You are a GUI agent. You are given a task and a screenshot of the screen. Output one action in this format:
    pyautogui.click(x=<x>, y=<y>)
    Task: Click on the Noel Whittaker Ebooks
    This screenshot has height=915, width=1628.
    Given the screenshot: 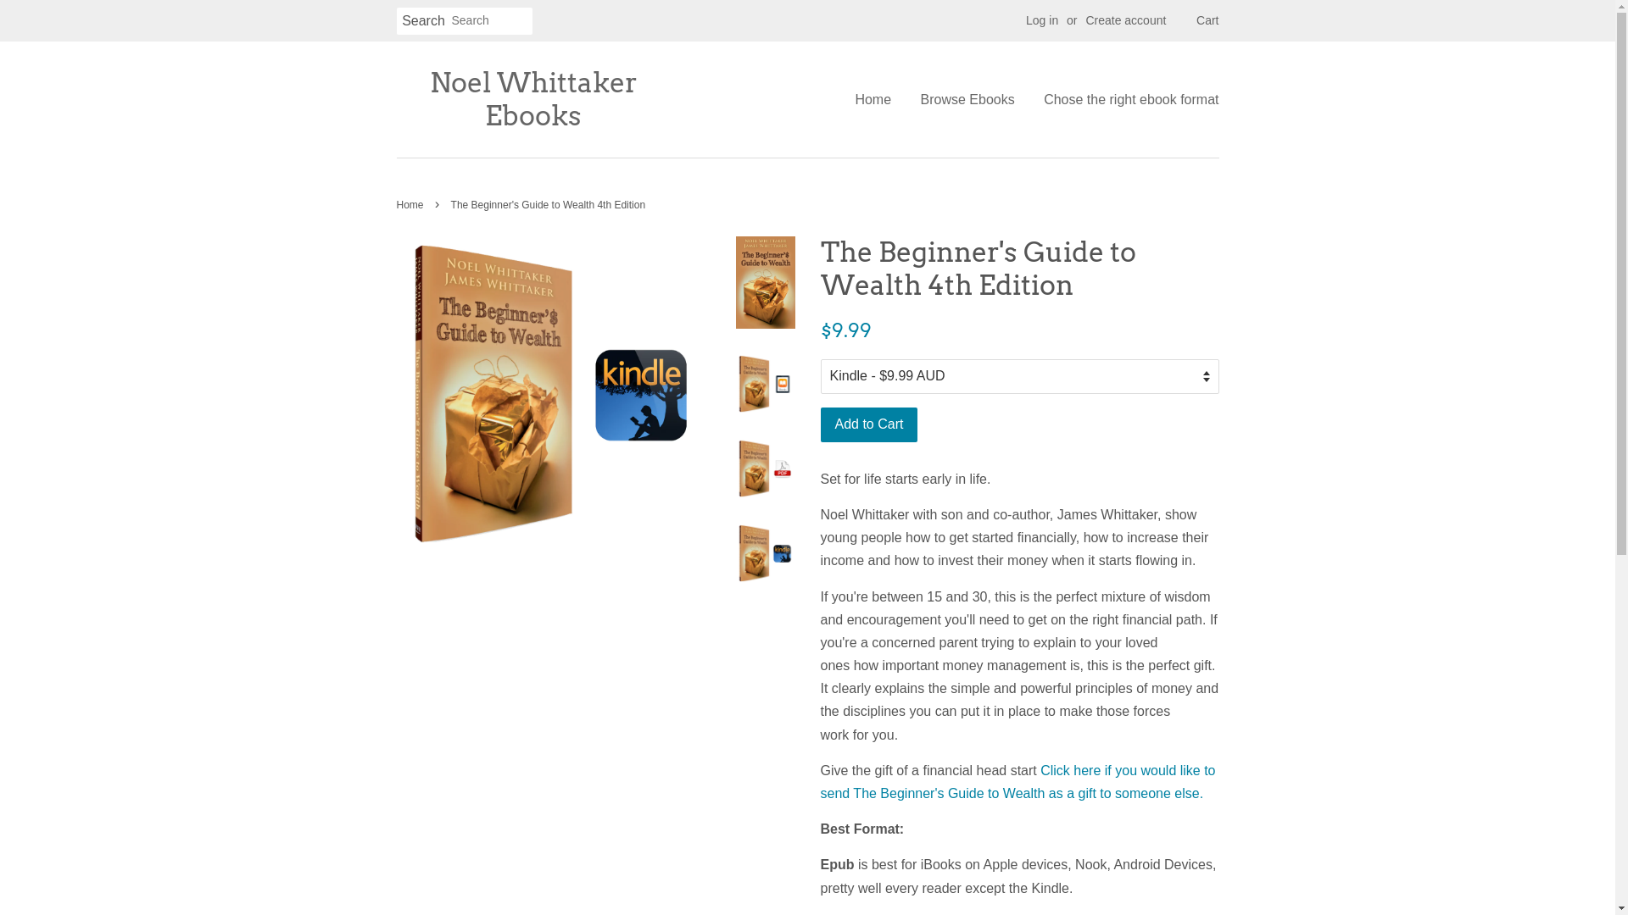 What is the action you would take?
    pyautogui.click(x=534, y=99)
    